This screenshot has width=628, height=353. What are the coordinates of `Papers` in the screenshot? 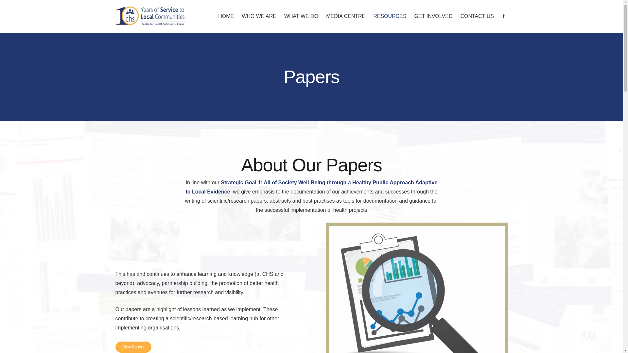 It's located at (133, 347).